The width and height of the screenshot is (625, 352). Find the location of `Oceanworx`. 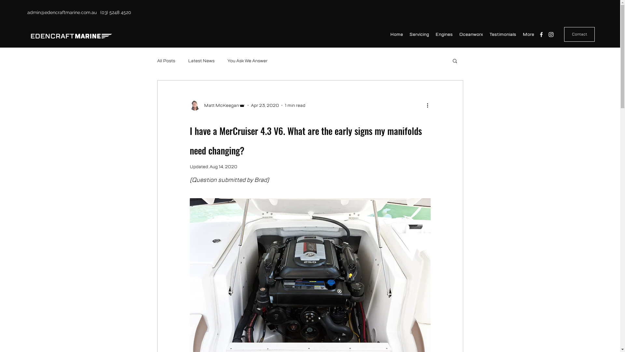

Oceanworx is located at coordinates (471, 35).